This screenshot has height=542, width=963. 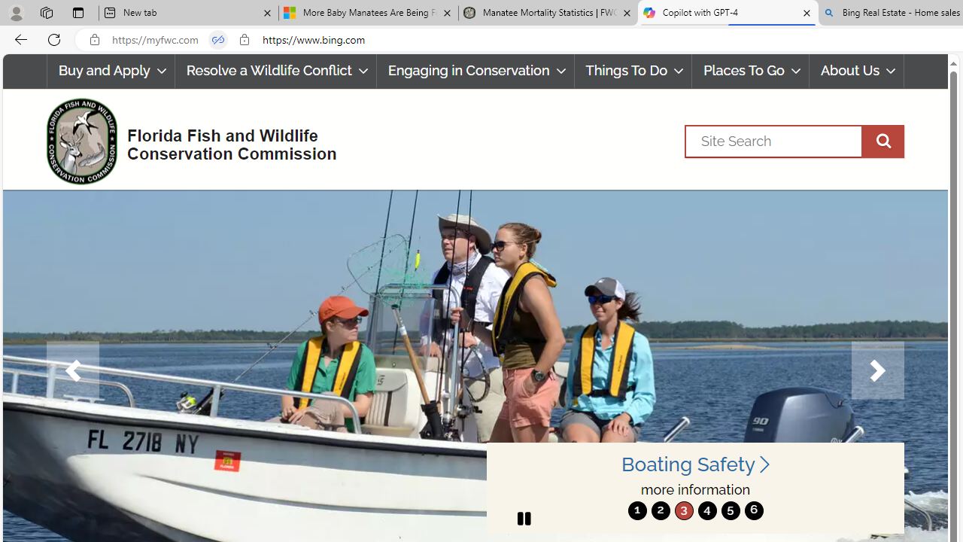 What do you see at coordinates (185, 140) in the screenshot?
I see `FWC Logo Florida Fish and Wildlife Conservation Commission` at bounding box center [185, 140].